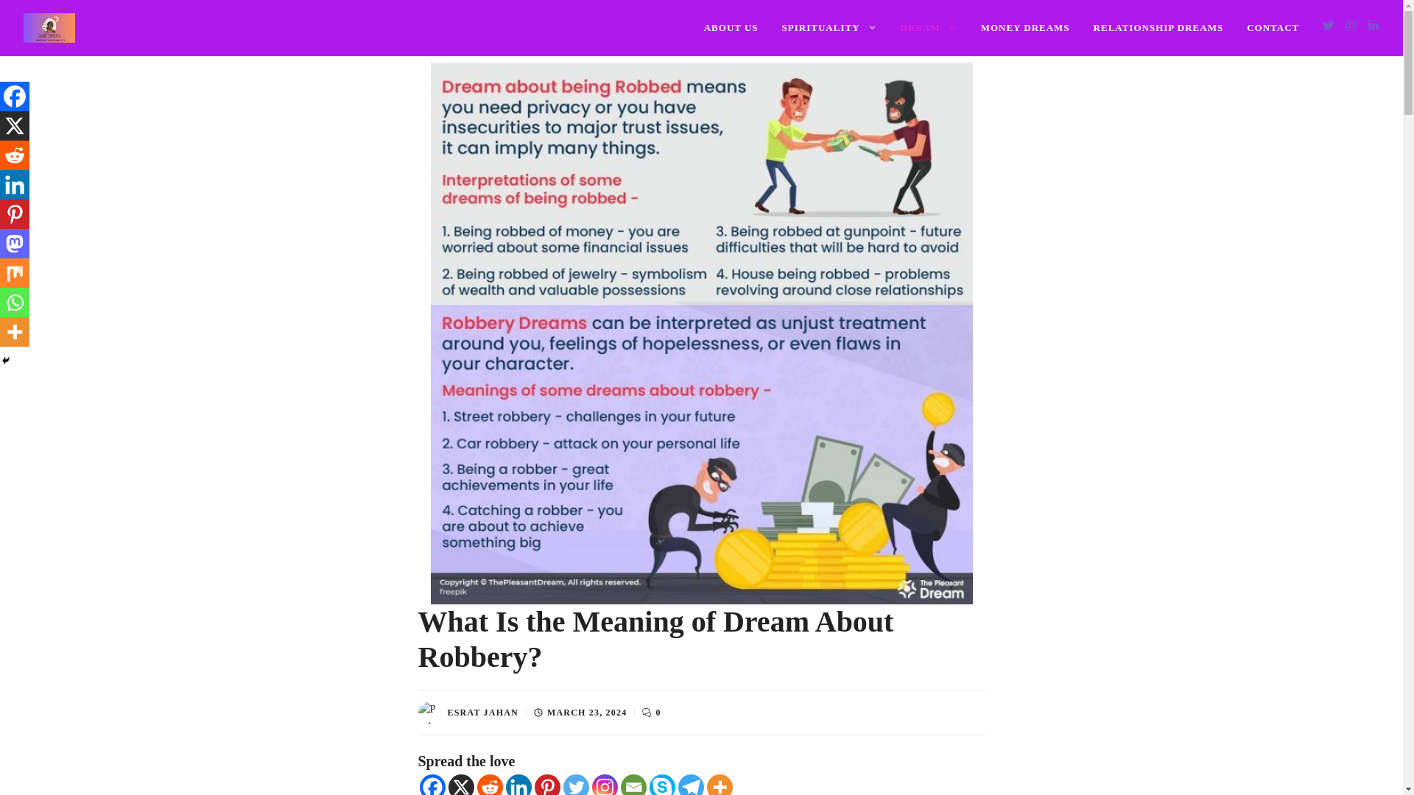 The width and height of the screenshot is (1414, 795). What do you see at coordinates (689, 785) in the screenshot?
I see `Telegram` at bounding box center [689, 785].